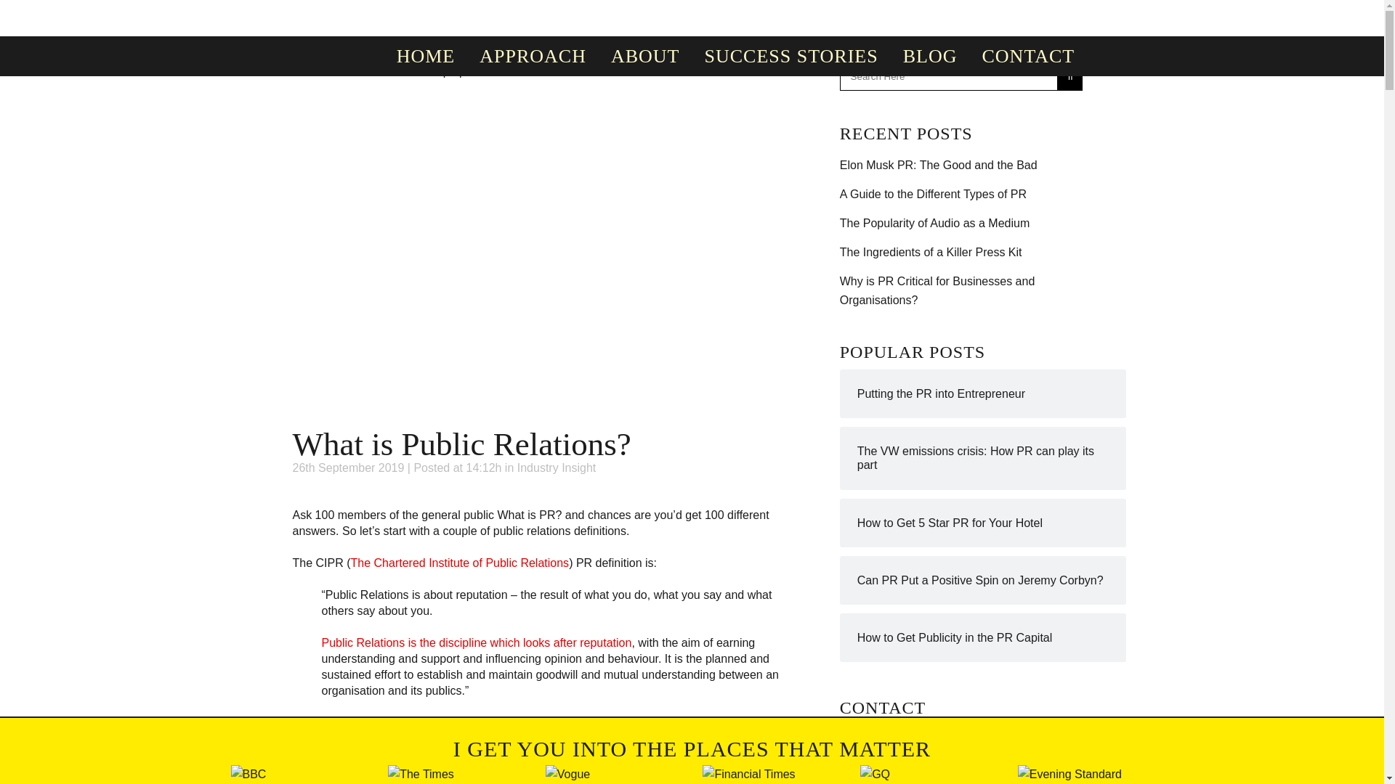  Describe the element at coordinates (460, 562) in the screenshot. I see `The Chartered Institute of Public Relations` at that location.